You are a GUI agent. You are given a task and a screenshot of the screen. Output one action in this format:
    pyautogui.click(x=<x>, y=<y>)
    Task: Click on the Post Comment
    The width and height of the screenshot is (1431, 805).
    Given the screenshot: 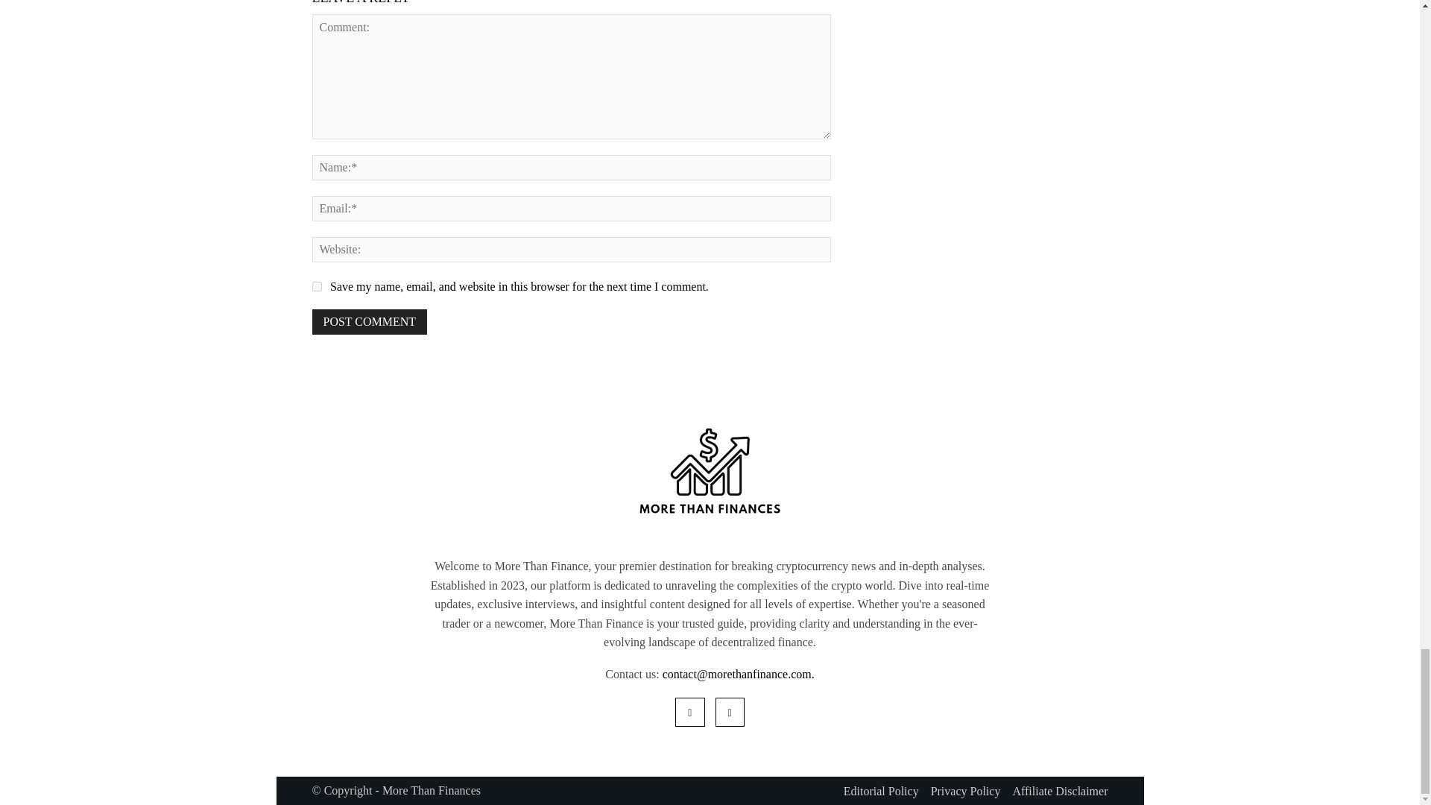 What is the action you would take?
    pyautogui.click(x=369, y=322)
    